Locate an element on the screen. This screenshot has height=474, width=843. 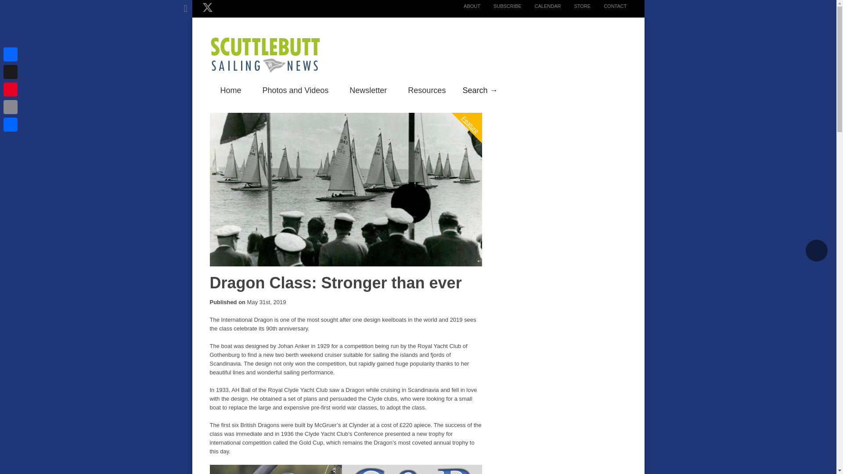
Feature is located at coordinates (479, 89).